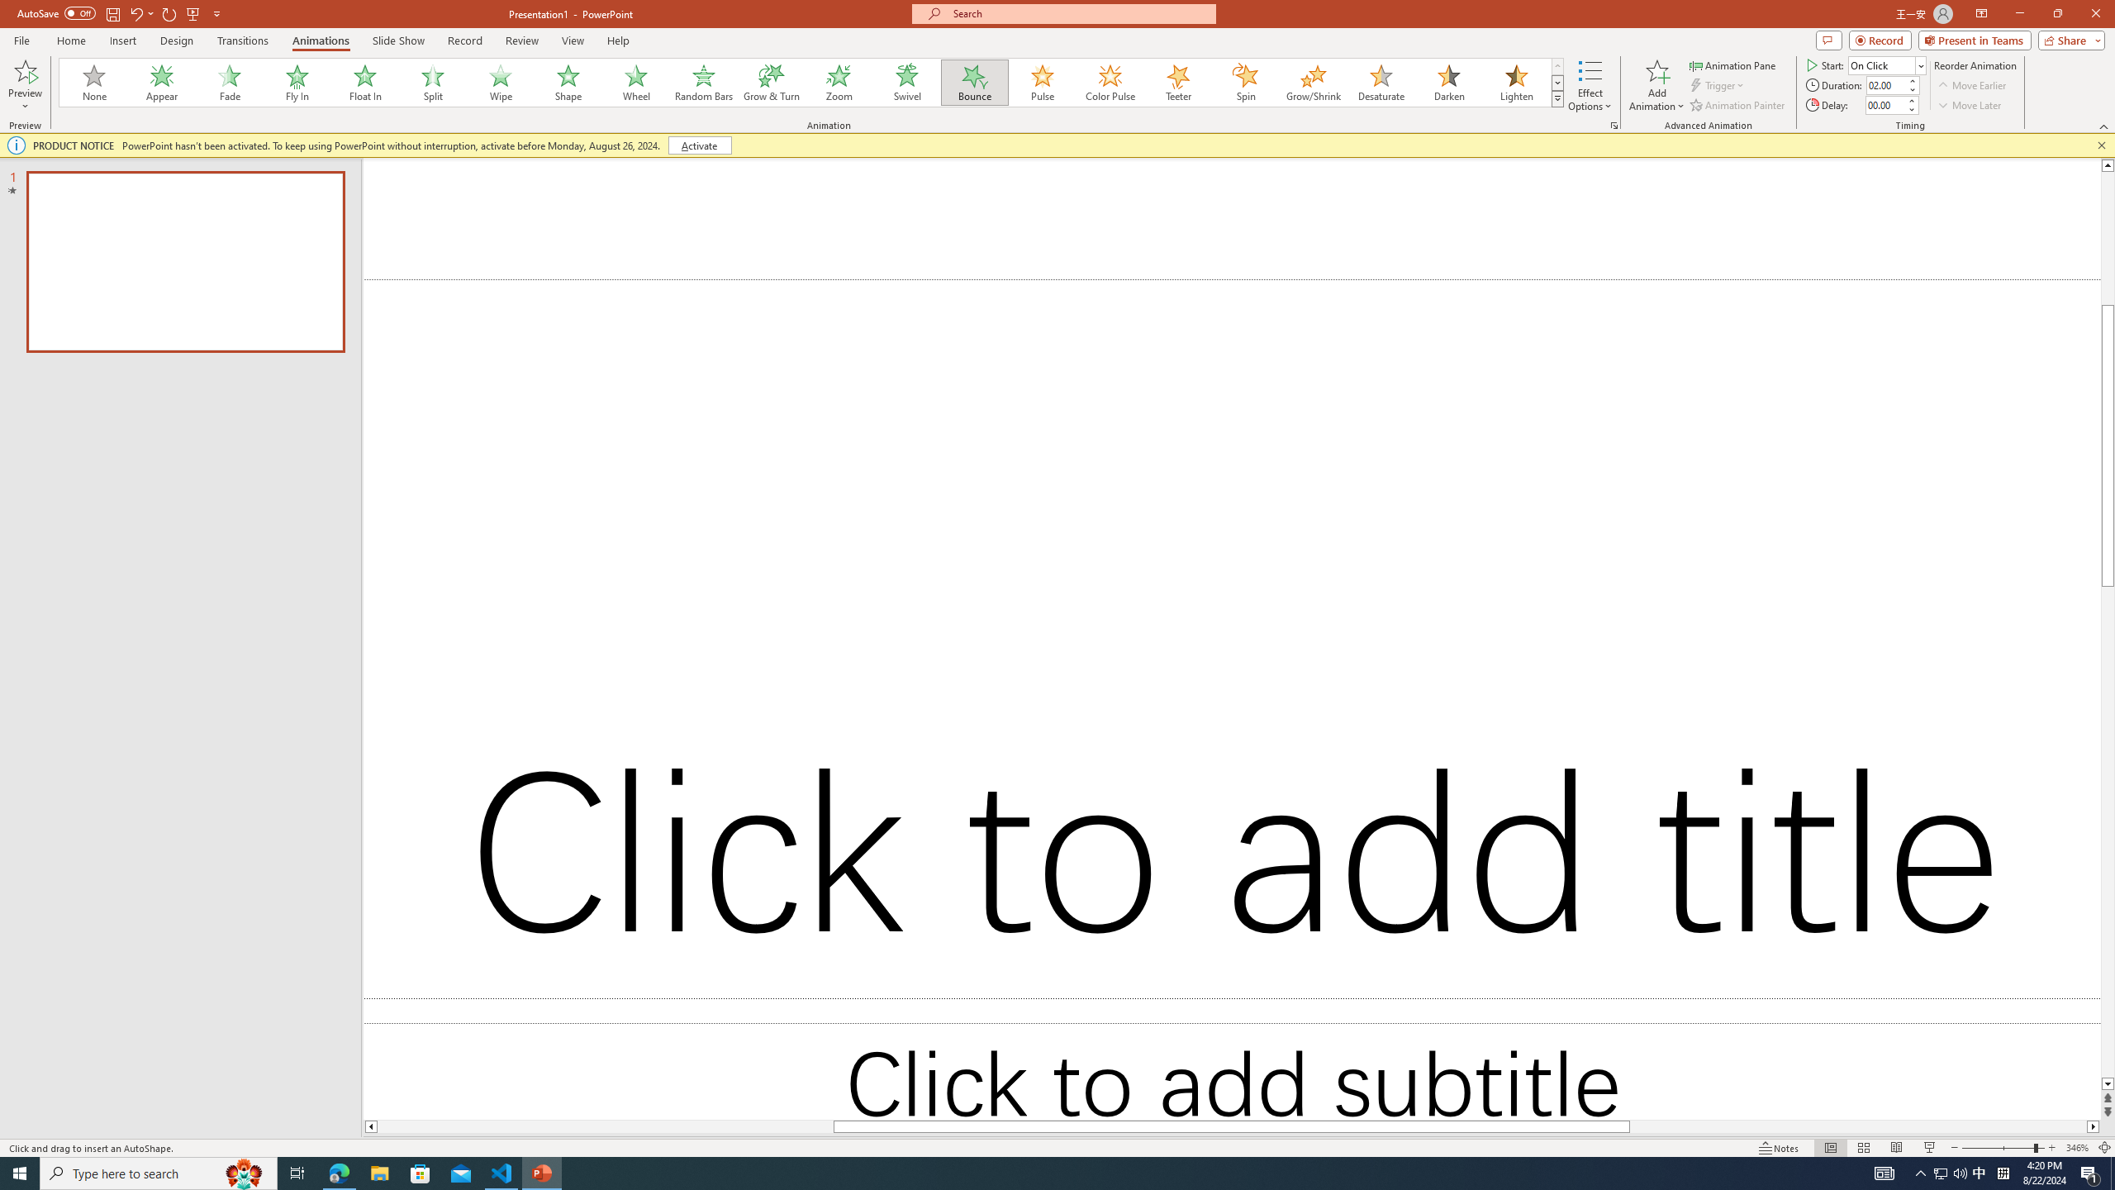  What do you see at coordinates (1079, 13) in the screenshot?
I see `Microsoft search` at bounding box center [1079, 13].